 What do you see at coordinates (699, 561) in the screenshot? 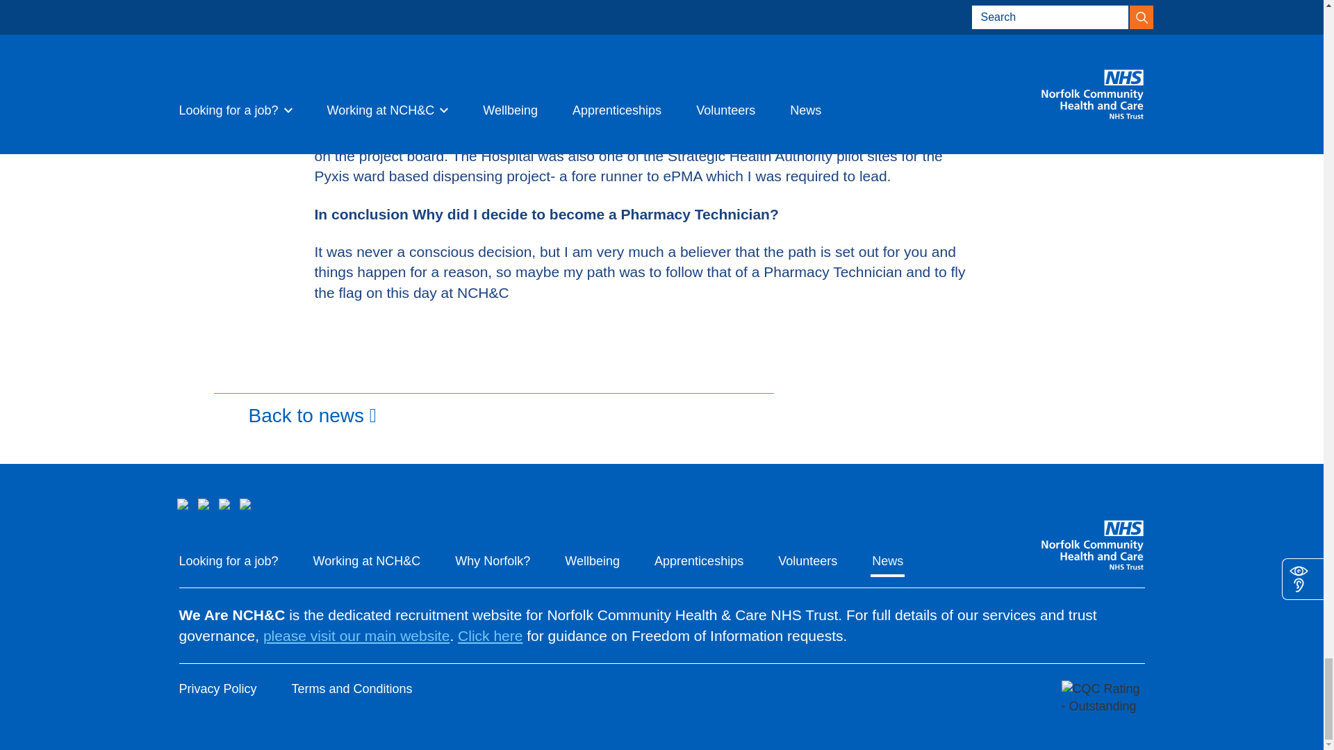
I see `Apprenticeships` at bounding box center [699, 561].